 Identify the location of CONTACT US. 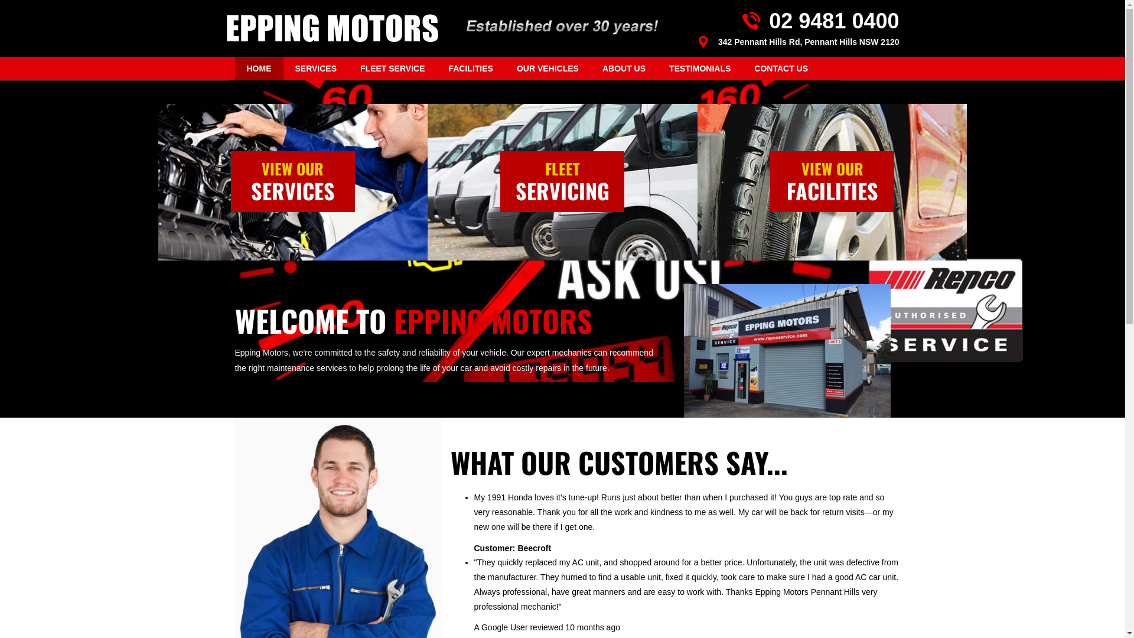
(781, 69).